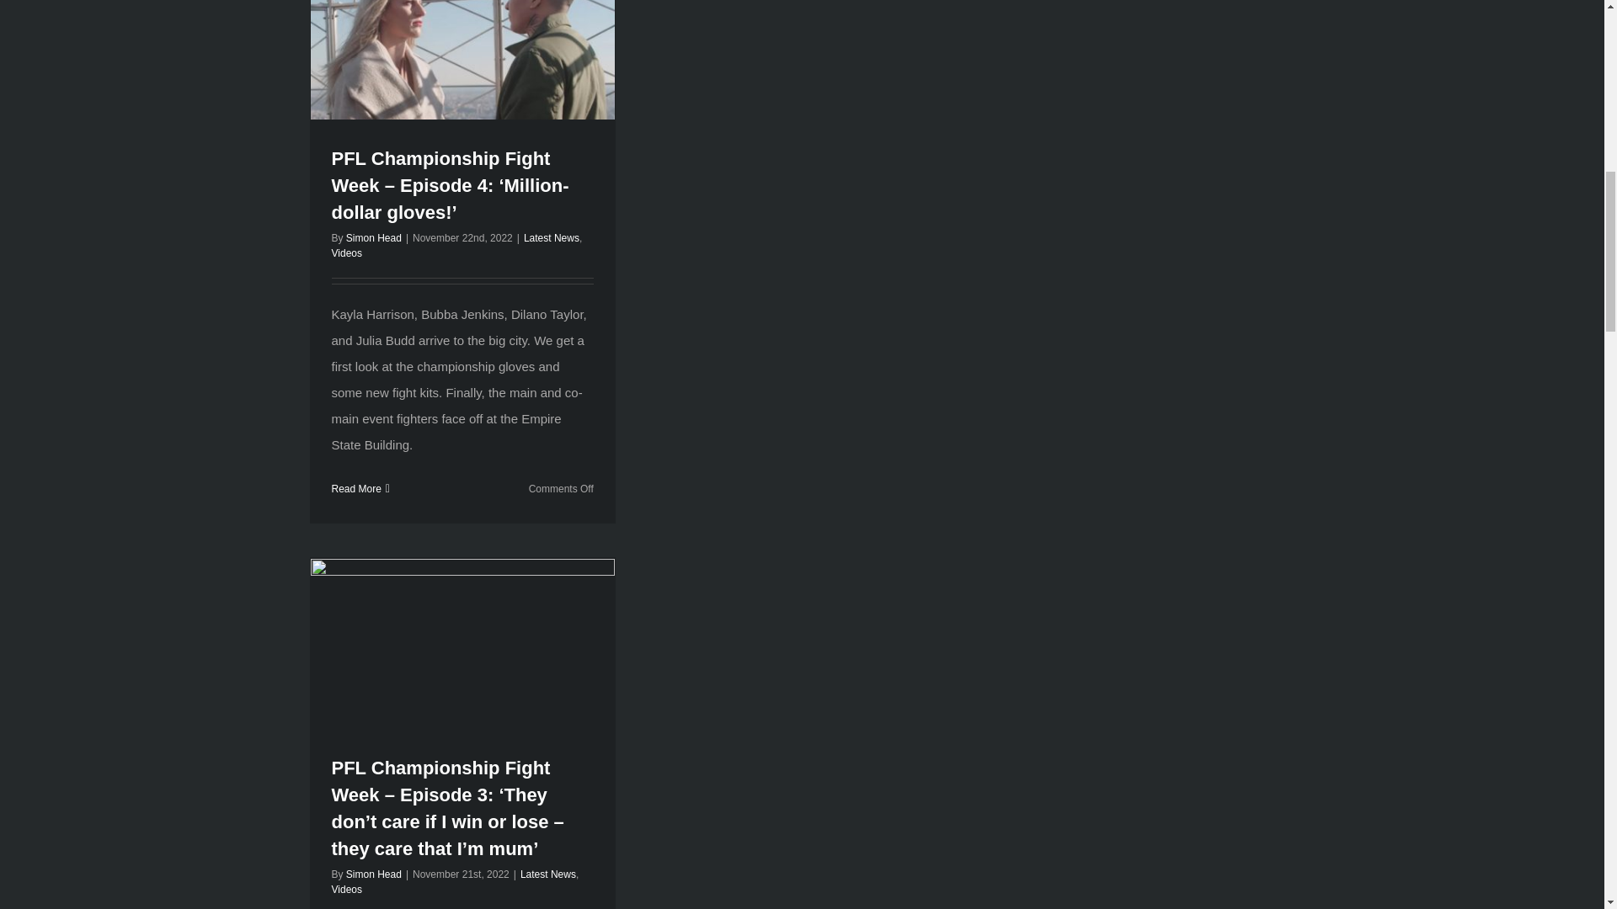 This screenshot has width=1617, height=909. I want to click on Latest News, so click(547, 874).